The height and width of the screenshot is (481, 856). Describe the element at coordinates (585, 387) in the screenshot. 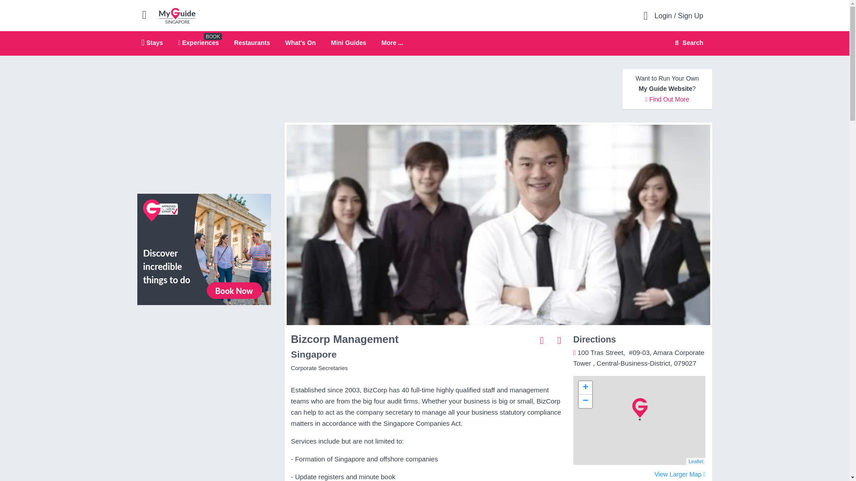

I see `Zoom in` at that location.